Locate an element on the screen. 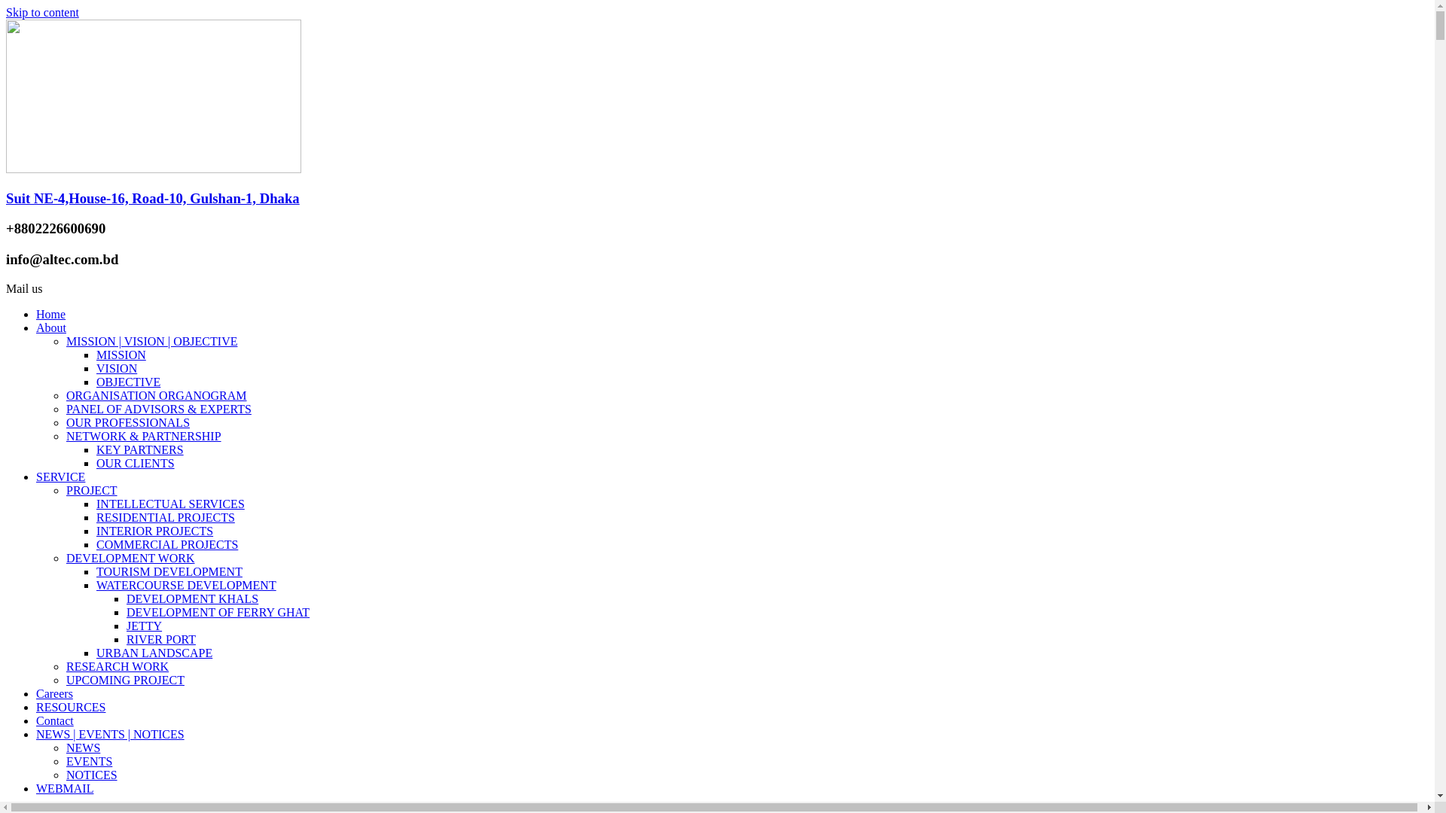  DEVELOPMENT KHALS is located at coordinates (193, 599).